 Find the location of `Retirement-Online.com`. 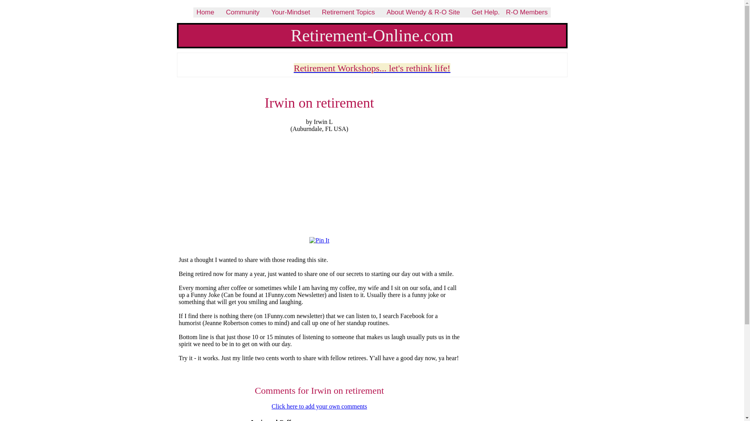

Retirement-Online.com is located at coordinates (372, 35).